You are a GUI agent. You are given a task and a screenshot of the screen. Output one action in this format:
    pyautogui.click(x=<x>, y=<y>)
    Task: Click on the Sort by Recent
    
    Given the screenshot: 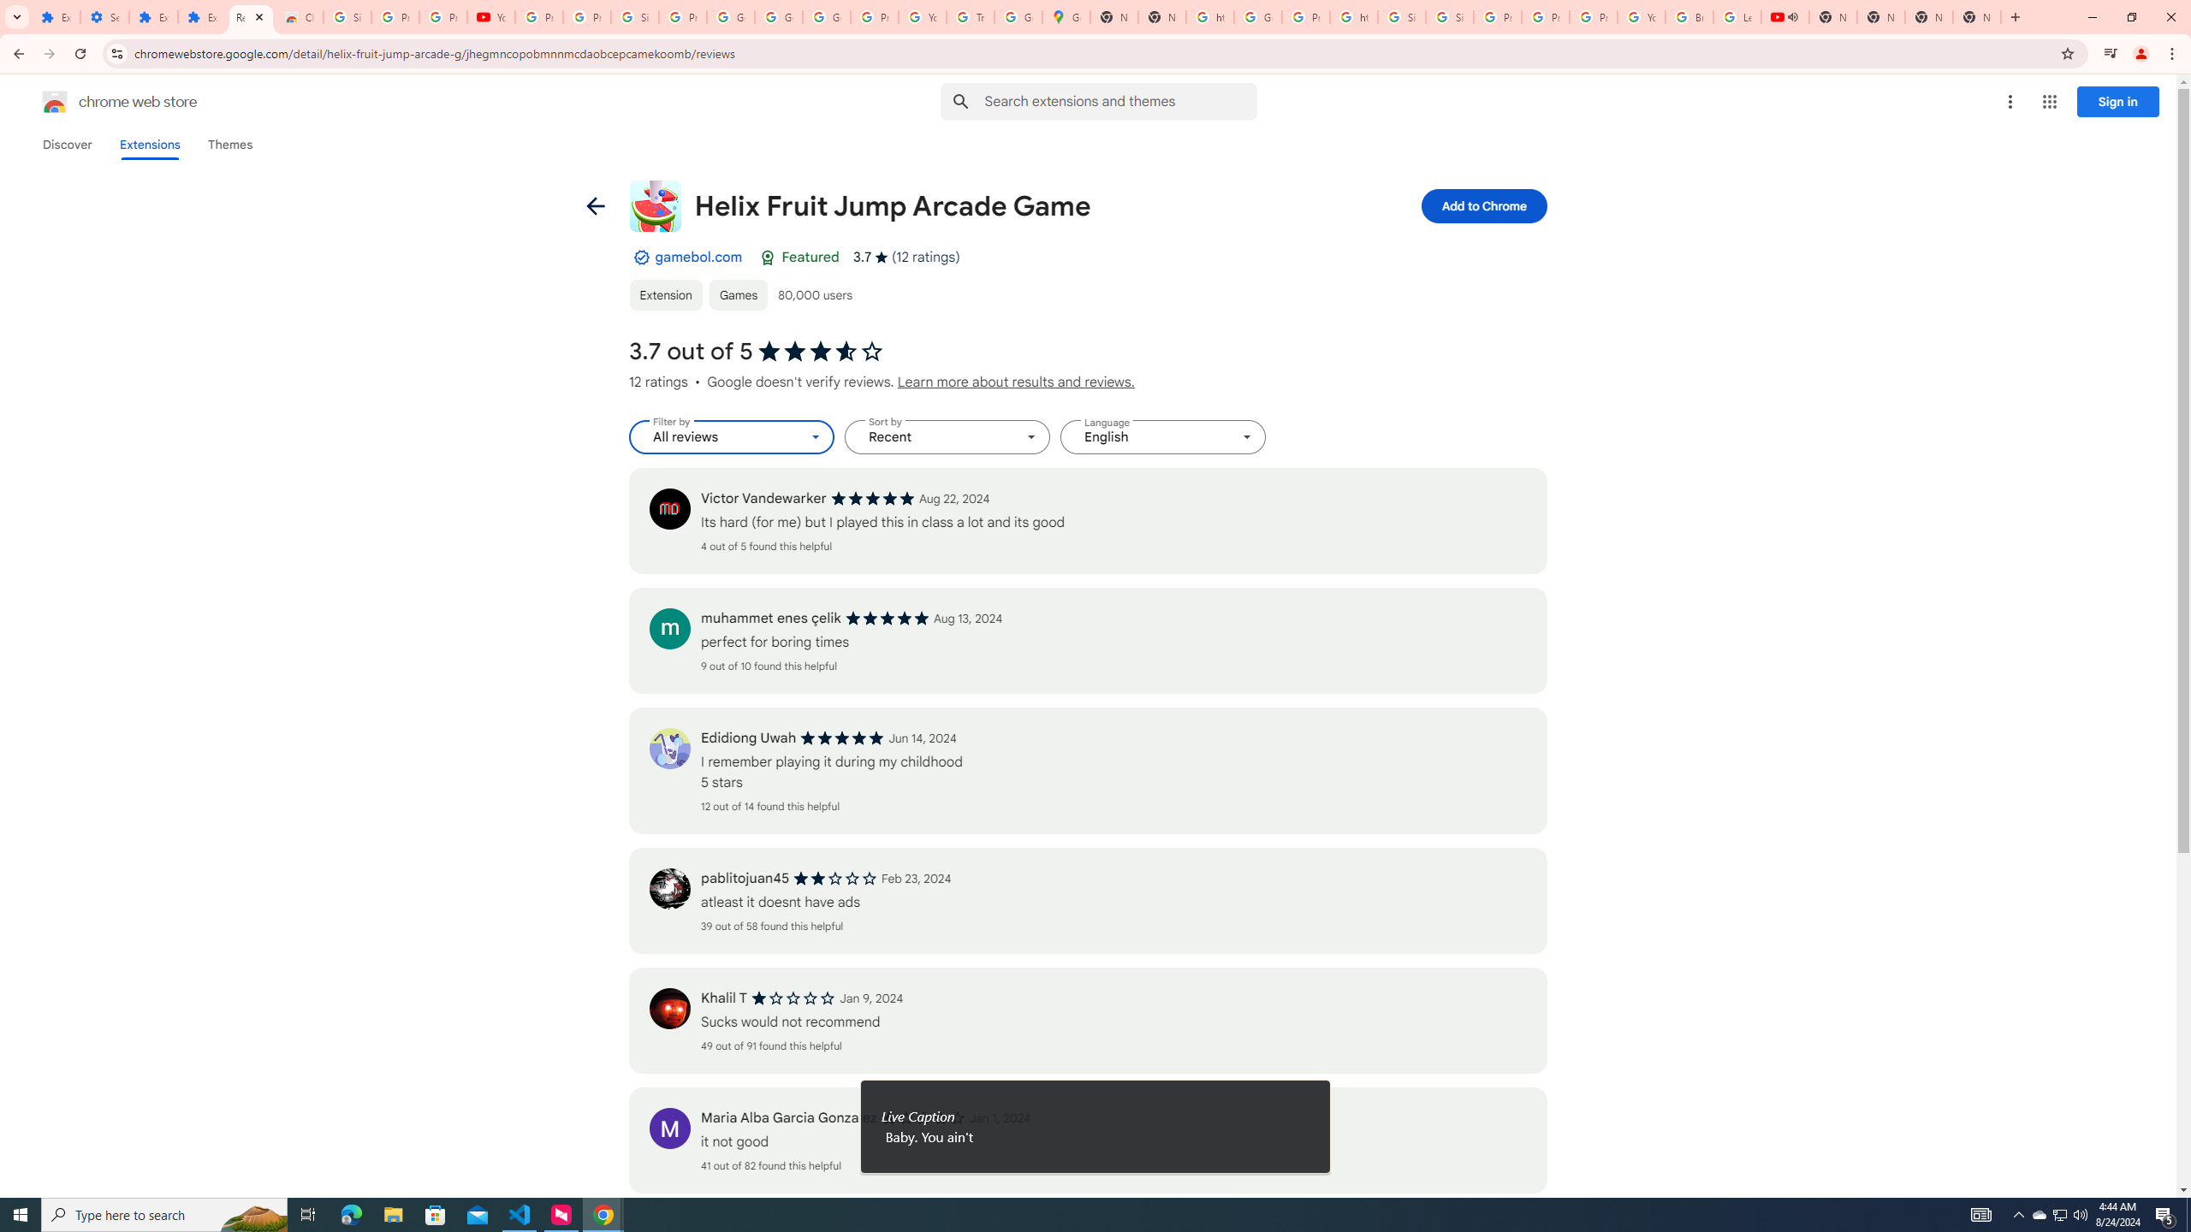 What is the action you would take?
    pyautogui.click(x=947, y=437)
    